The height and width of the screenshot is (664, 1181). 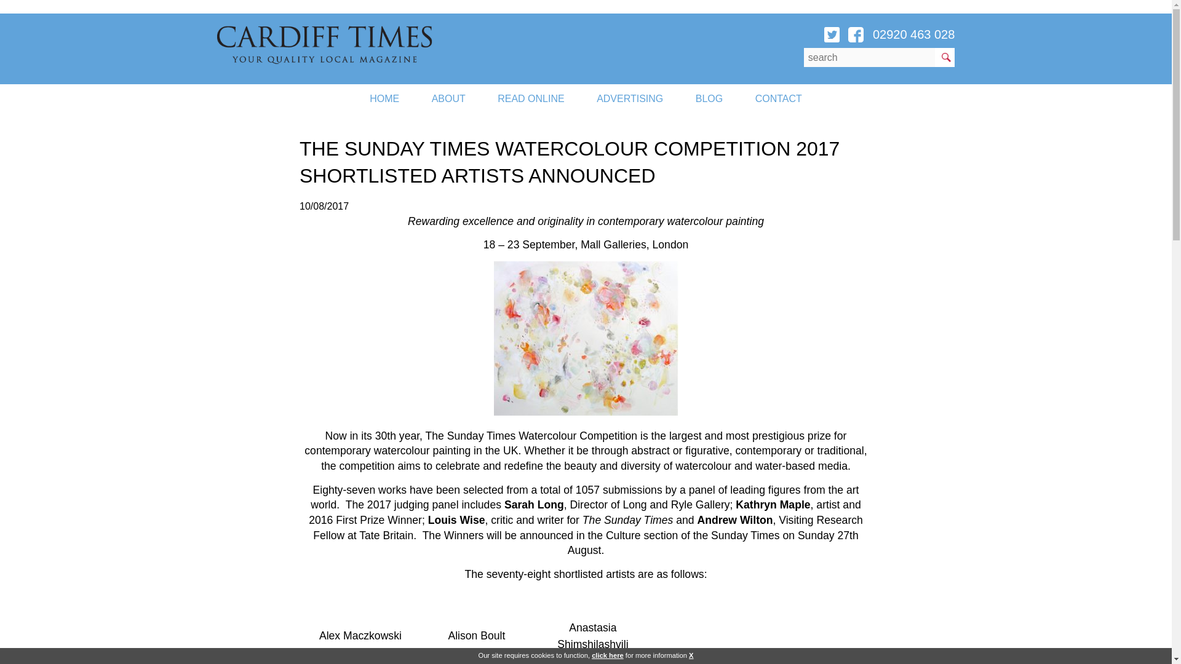 What do you see at coordinates (607, 655) in the screenshot?
I see `click here` at bounding box center [607, 655].